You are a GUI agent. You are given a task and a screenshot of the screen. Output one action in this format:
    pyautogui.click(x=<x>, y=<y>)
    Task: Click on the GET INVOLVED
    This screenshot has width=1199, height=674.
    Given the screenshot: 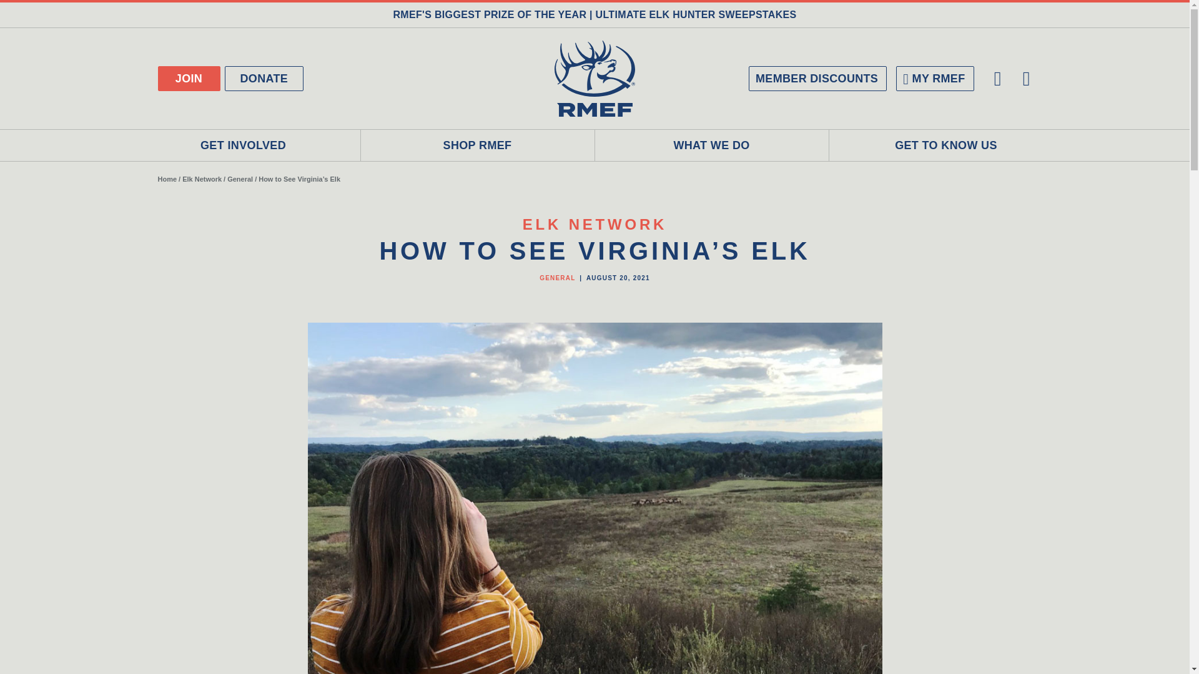 What is the action you would take?
    pyautogui.click(x=243, y=145)
    